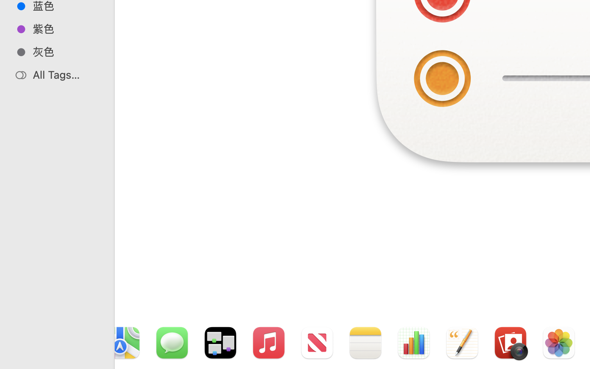  What do you see at coordinates (66, 75) in the screenshot?
I see `All Tags…` at bounding box center [66, 75].